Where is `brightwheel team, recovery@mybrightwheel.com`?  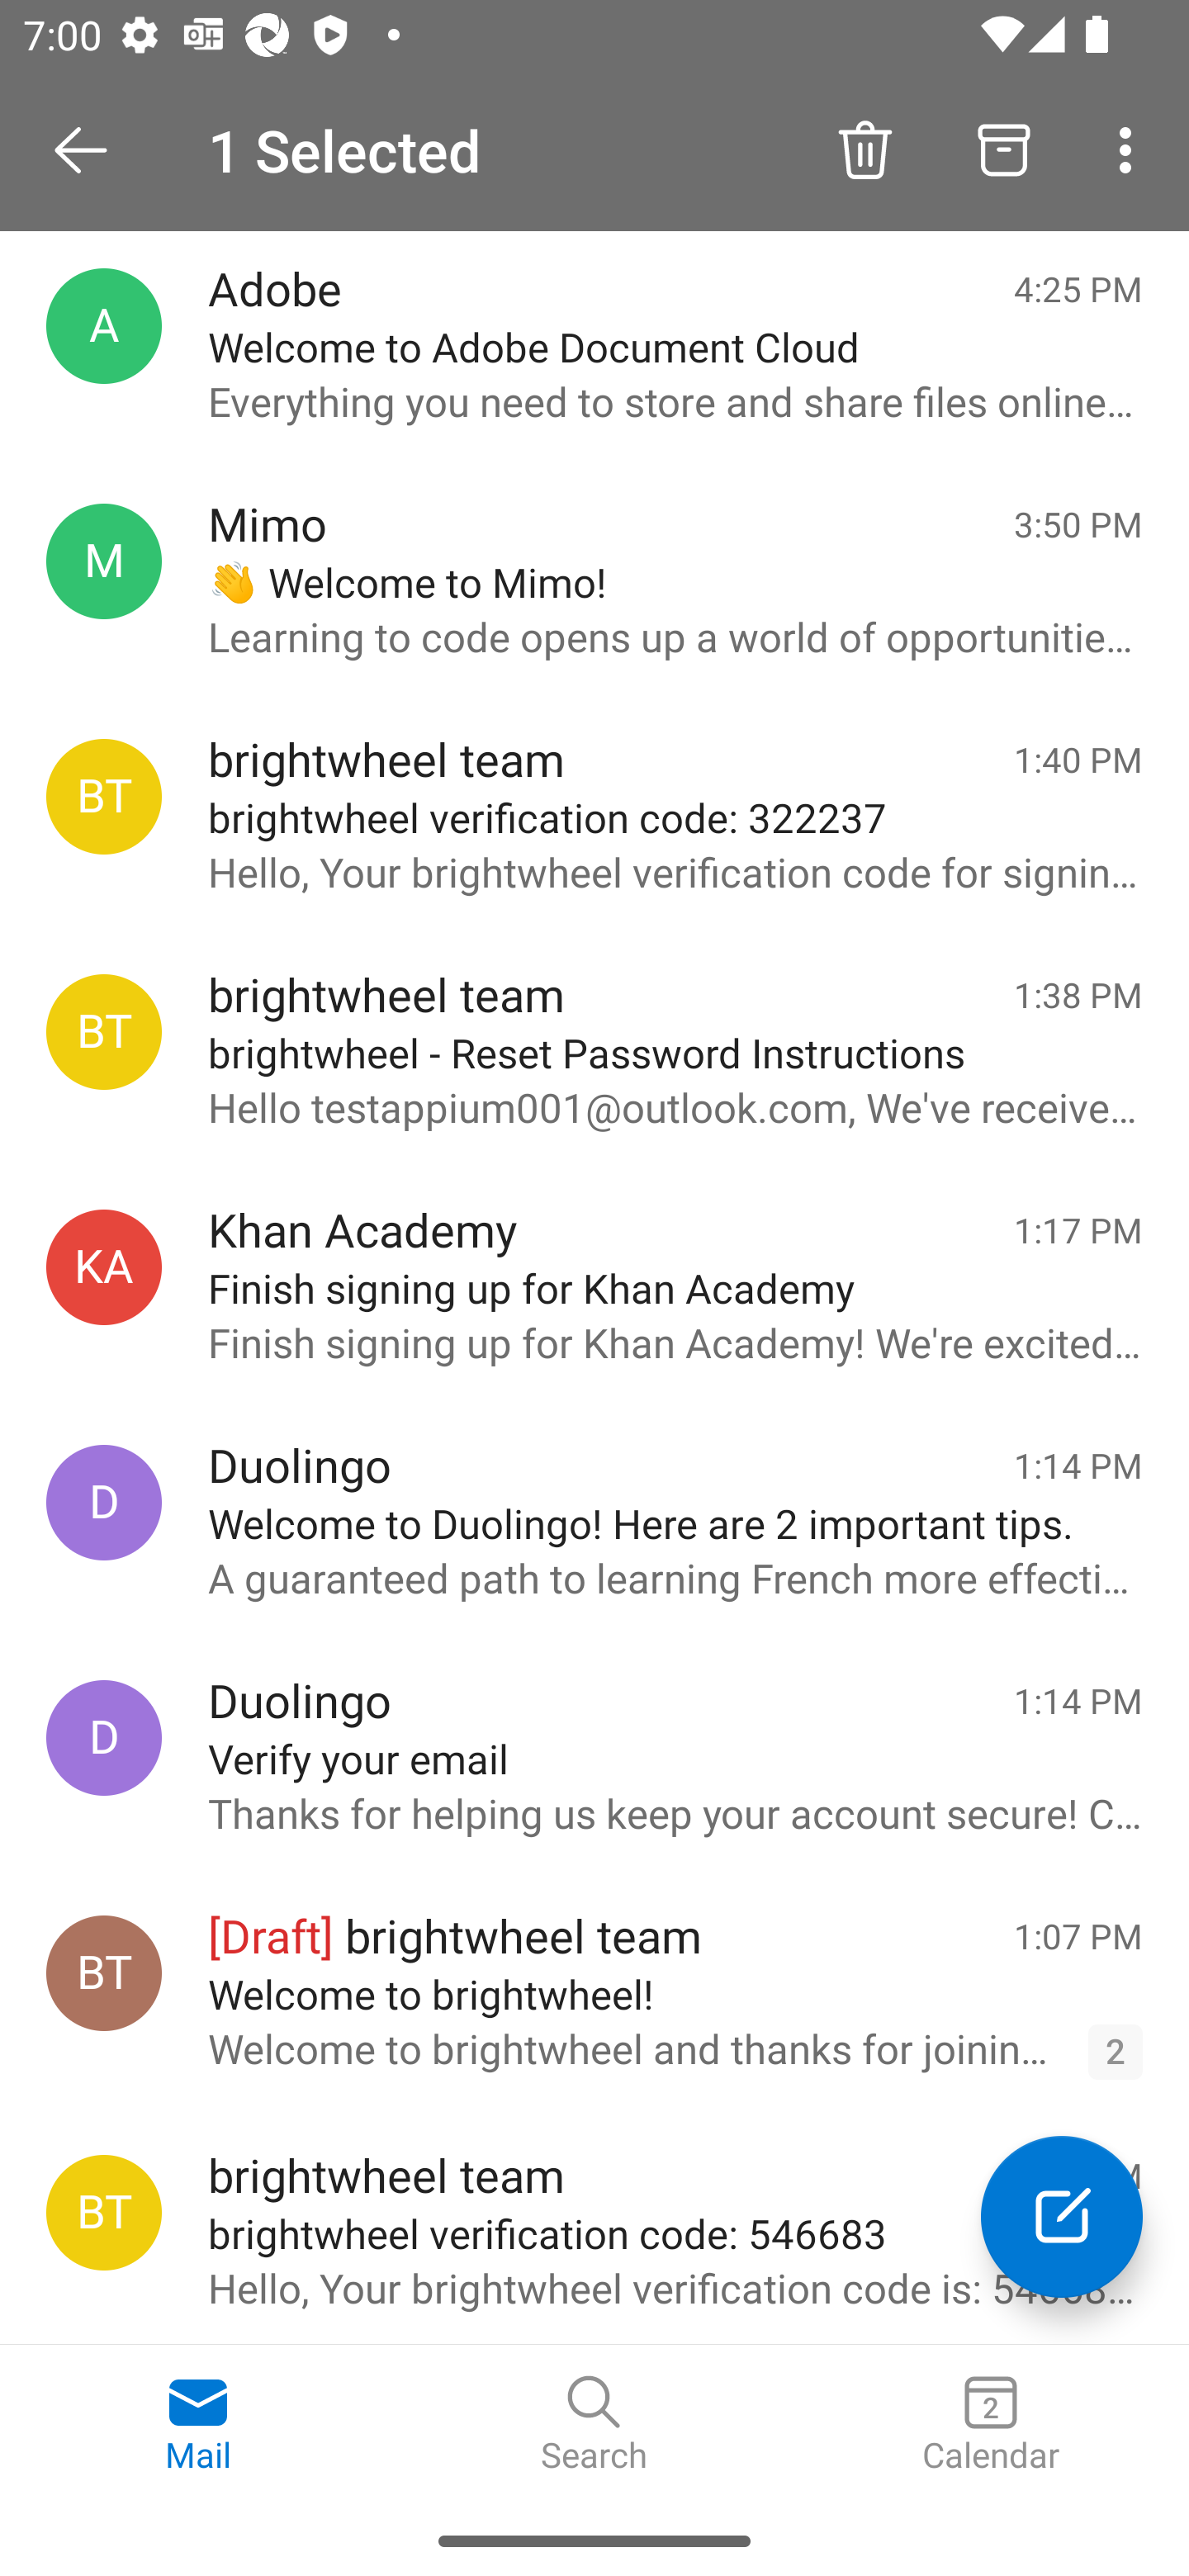
brightwheel team, recovery@mybrightwheel.com is located at coordinates (104, 797).